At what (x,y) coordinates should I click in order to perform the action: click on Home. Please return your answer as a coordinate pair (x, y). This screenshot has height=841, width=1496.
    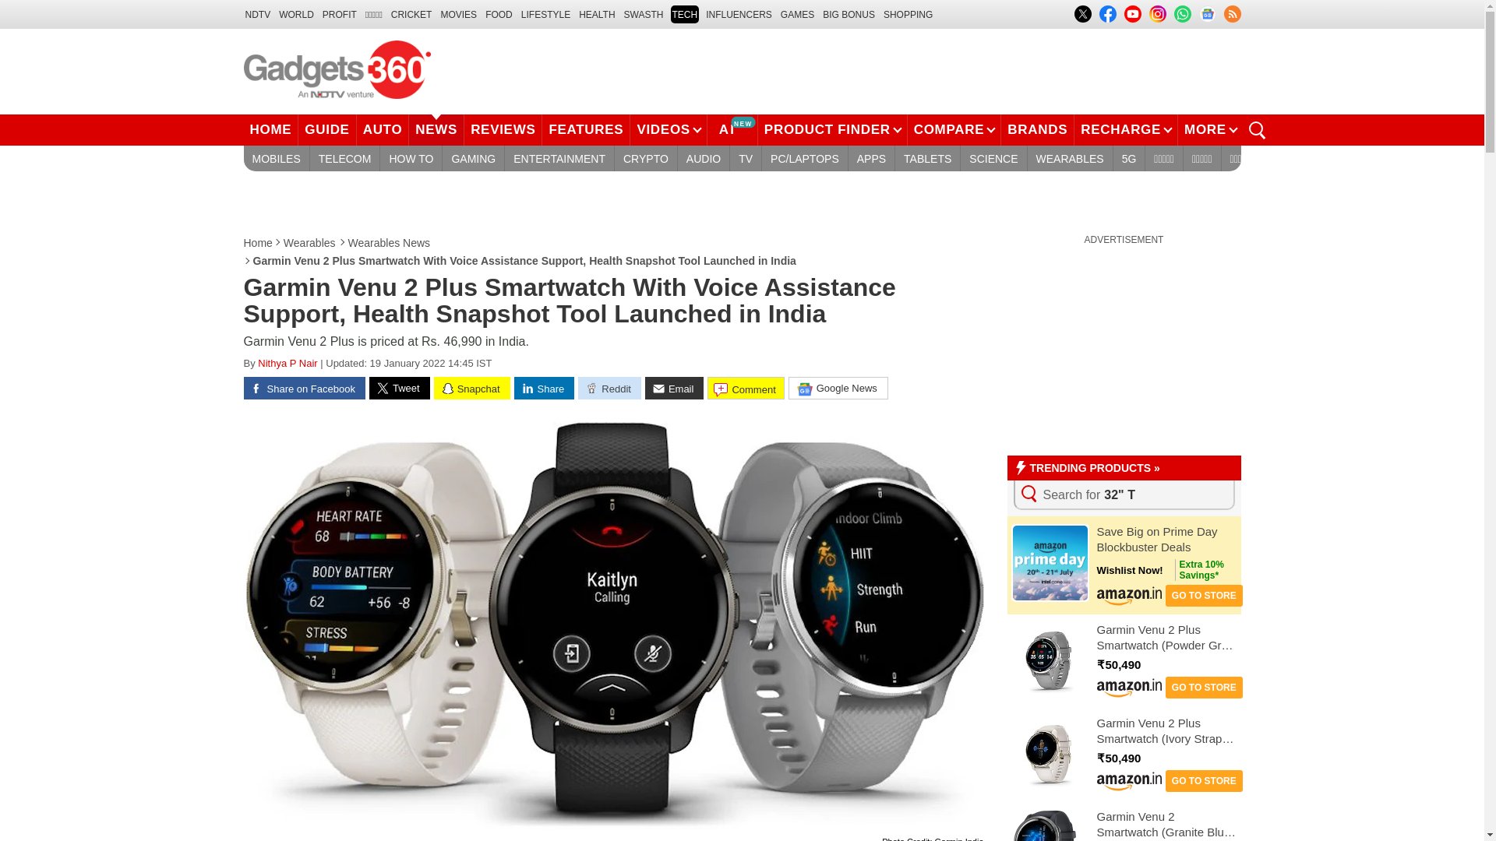
    Looking at the image, I should click on (258, 243).